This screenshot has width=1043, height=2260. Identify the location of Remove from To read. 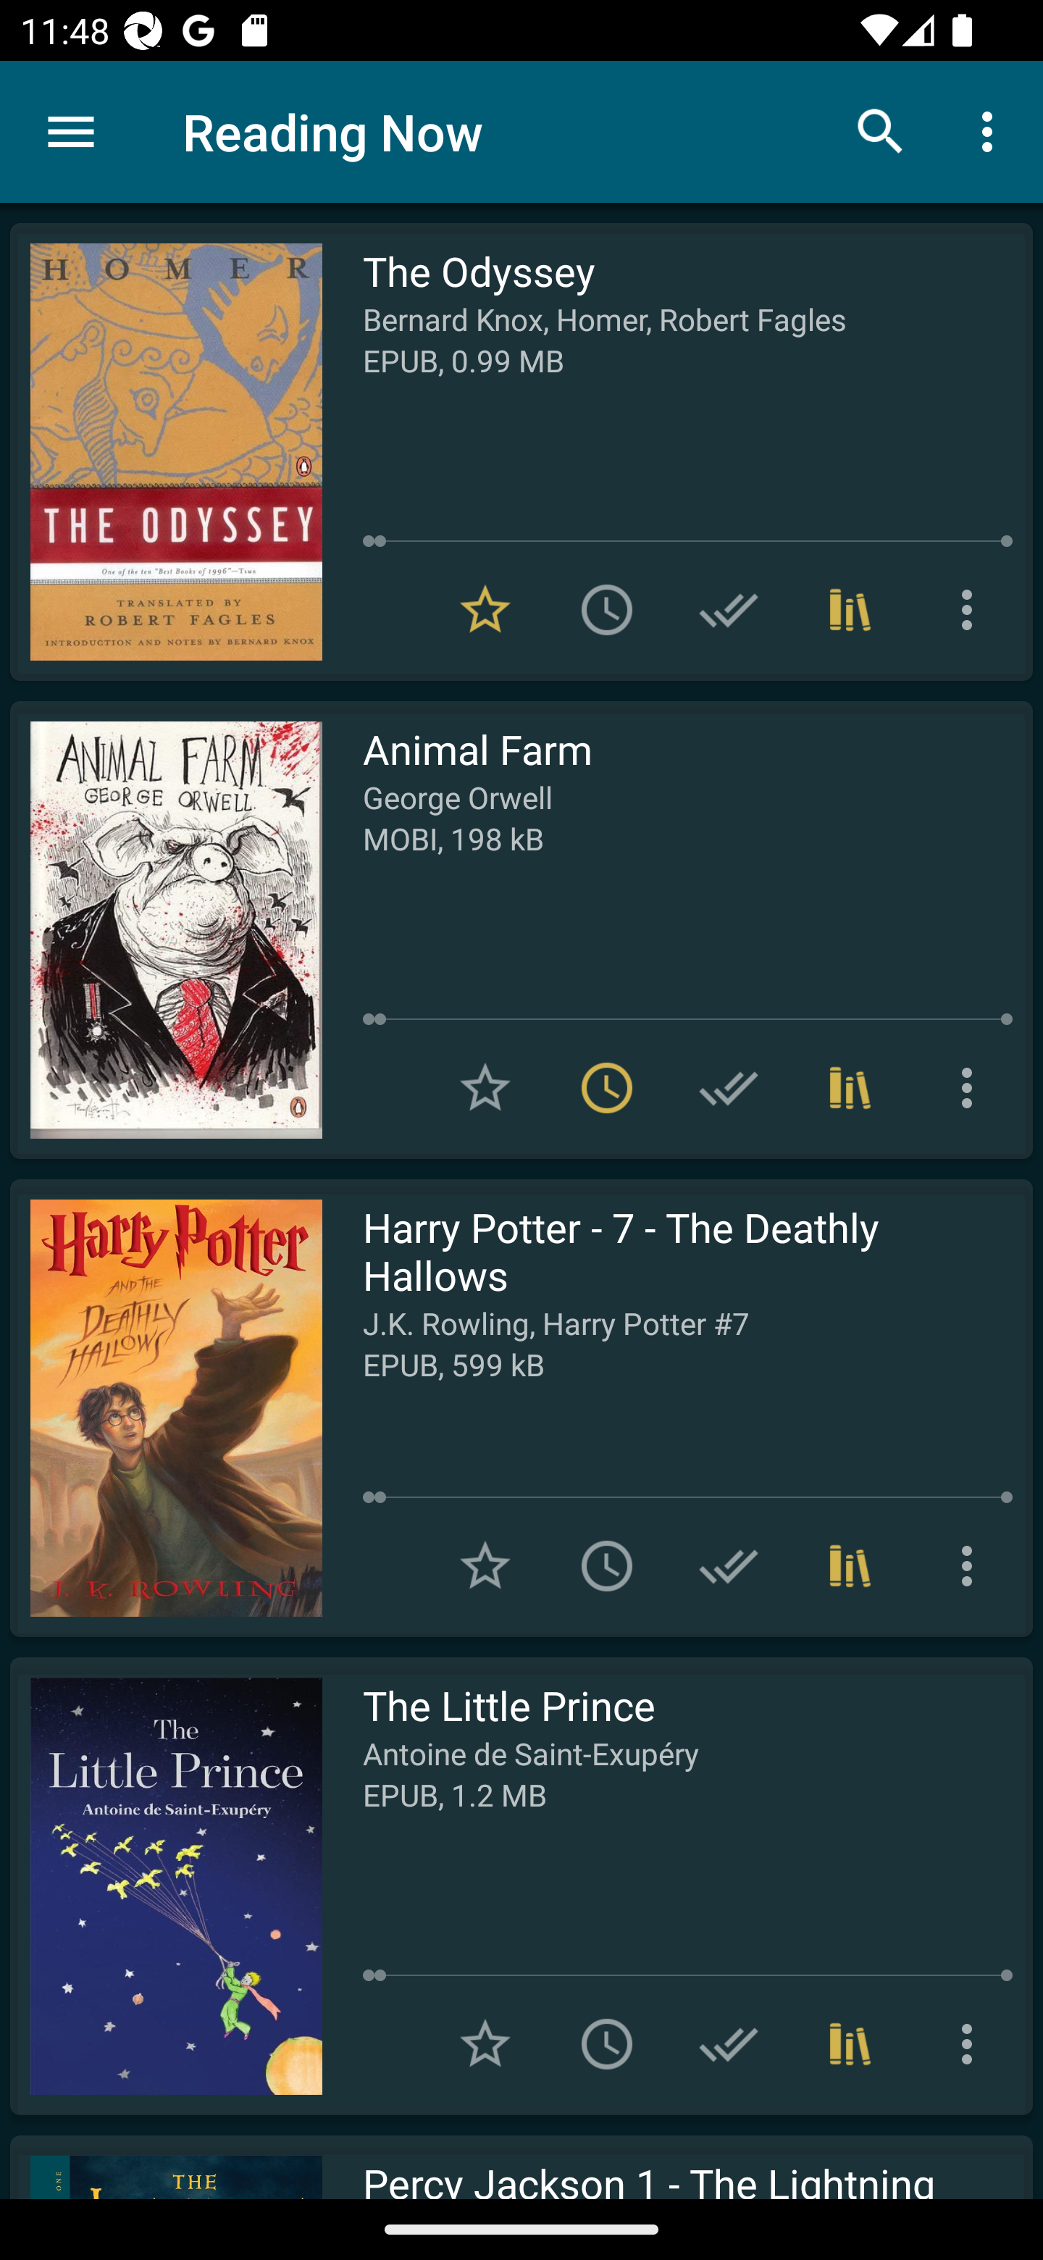
(607, 1087).